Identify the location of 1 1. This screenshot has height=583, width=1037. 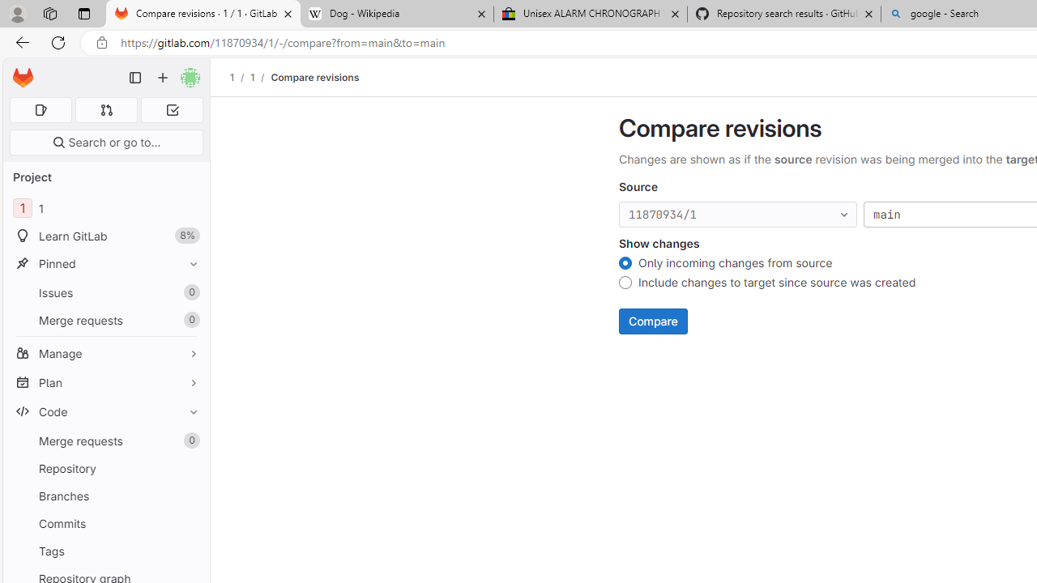
(105, 209).